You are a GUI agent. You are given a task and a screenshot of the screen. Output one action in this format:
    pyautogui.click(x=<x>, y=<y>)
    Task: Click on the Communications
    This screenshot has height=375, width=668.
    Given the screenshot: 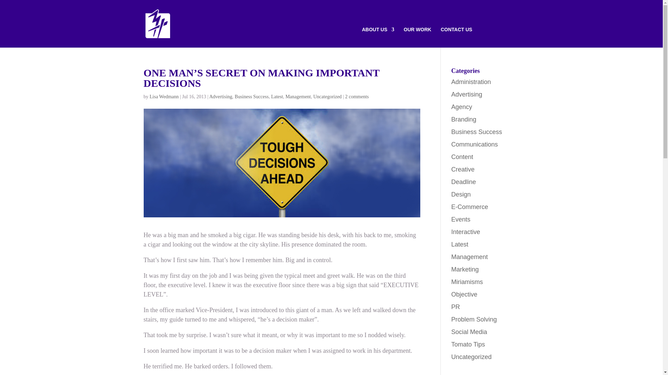 What is the action you would take?
    pyautogui.click(x=475, y=144)
    